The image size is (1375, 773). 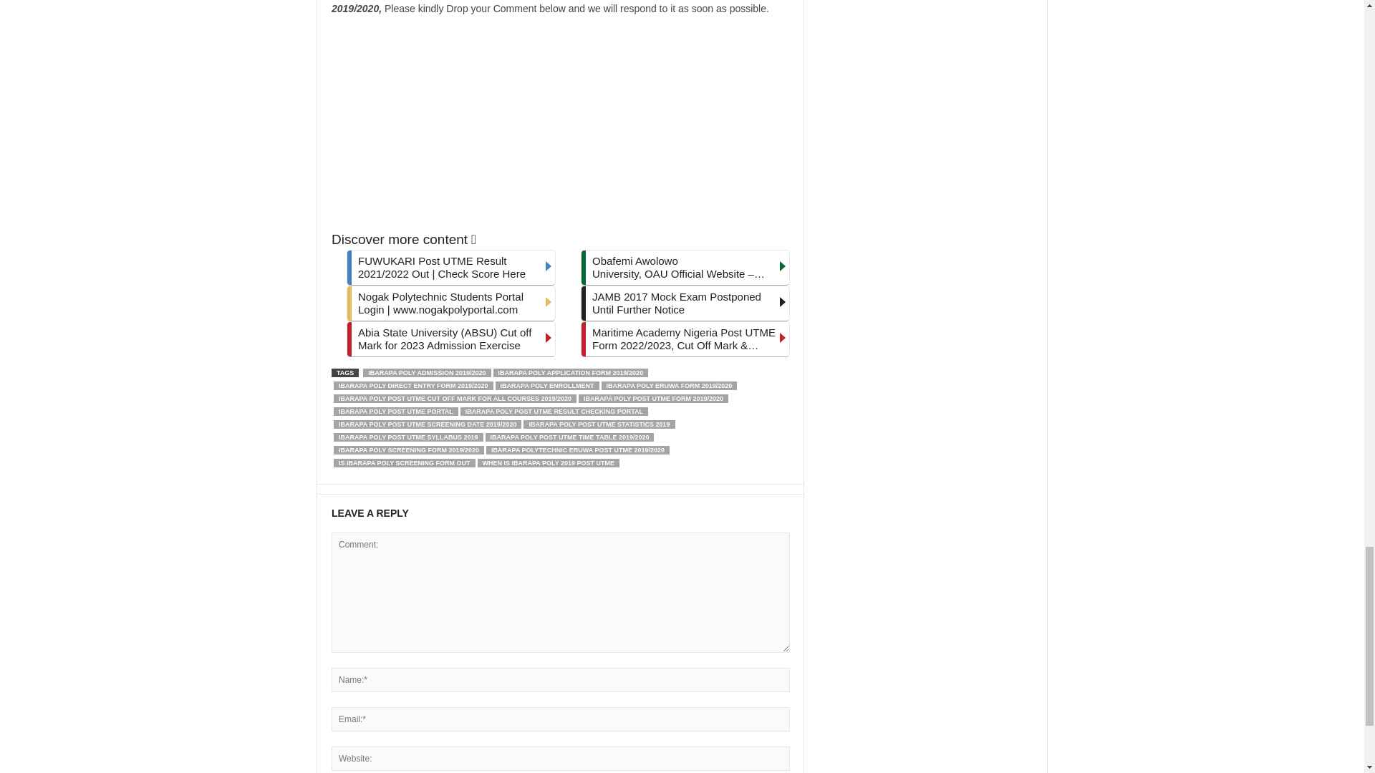 I want to click on IBARAPA POLY POST UTME PORTAL, so click(x=395, y=412).